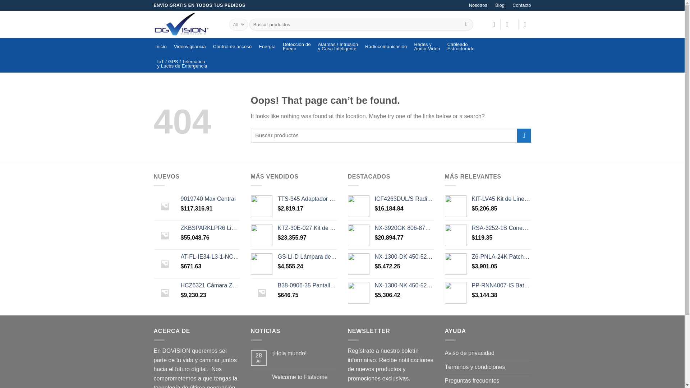  Describe the element at coordinates (304, 377) in the screenshot. I see `Buscar` at that location.